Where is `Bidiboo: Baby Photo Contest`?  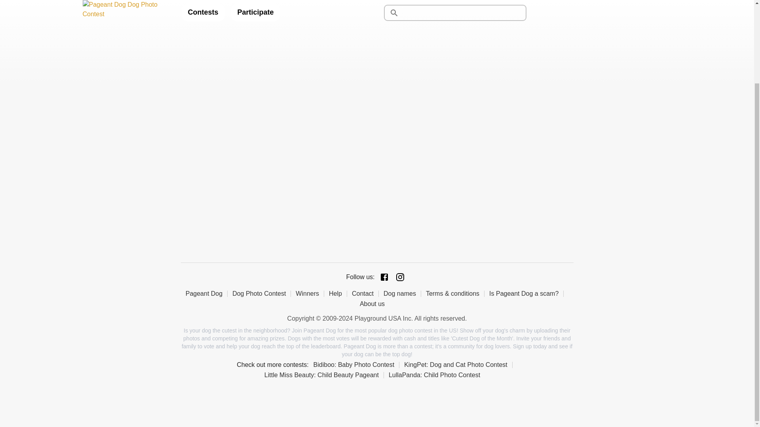
Bidiboo: Baby Photo Contest is located at coordinates (356, 365).